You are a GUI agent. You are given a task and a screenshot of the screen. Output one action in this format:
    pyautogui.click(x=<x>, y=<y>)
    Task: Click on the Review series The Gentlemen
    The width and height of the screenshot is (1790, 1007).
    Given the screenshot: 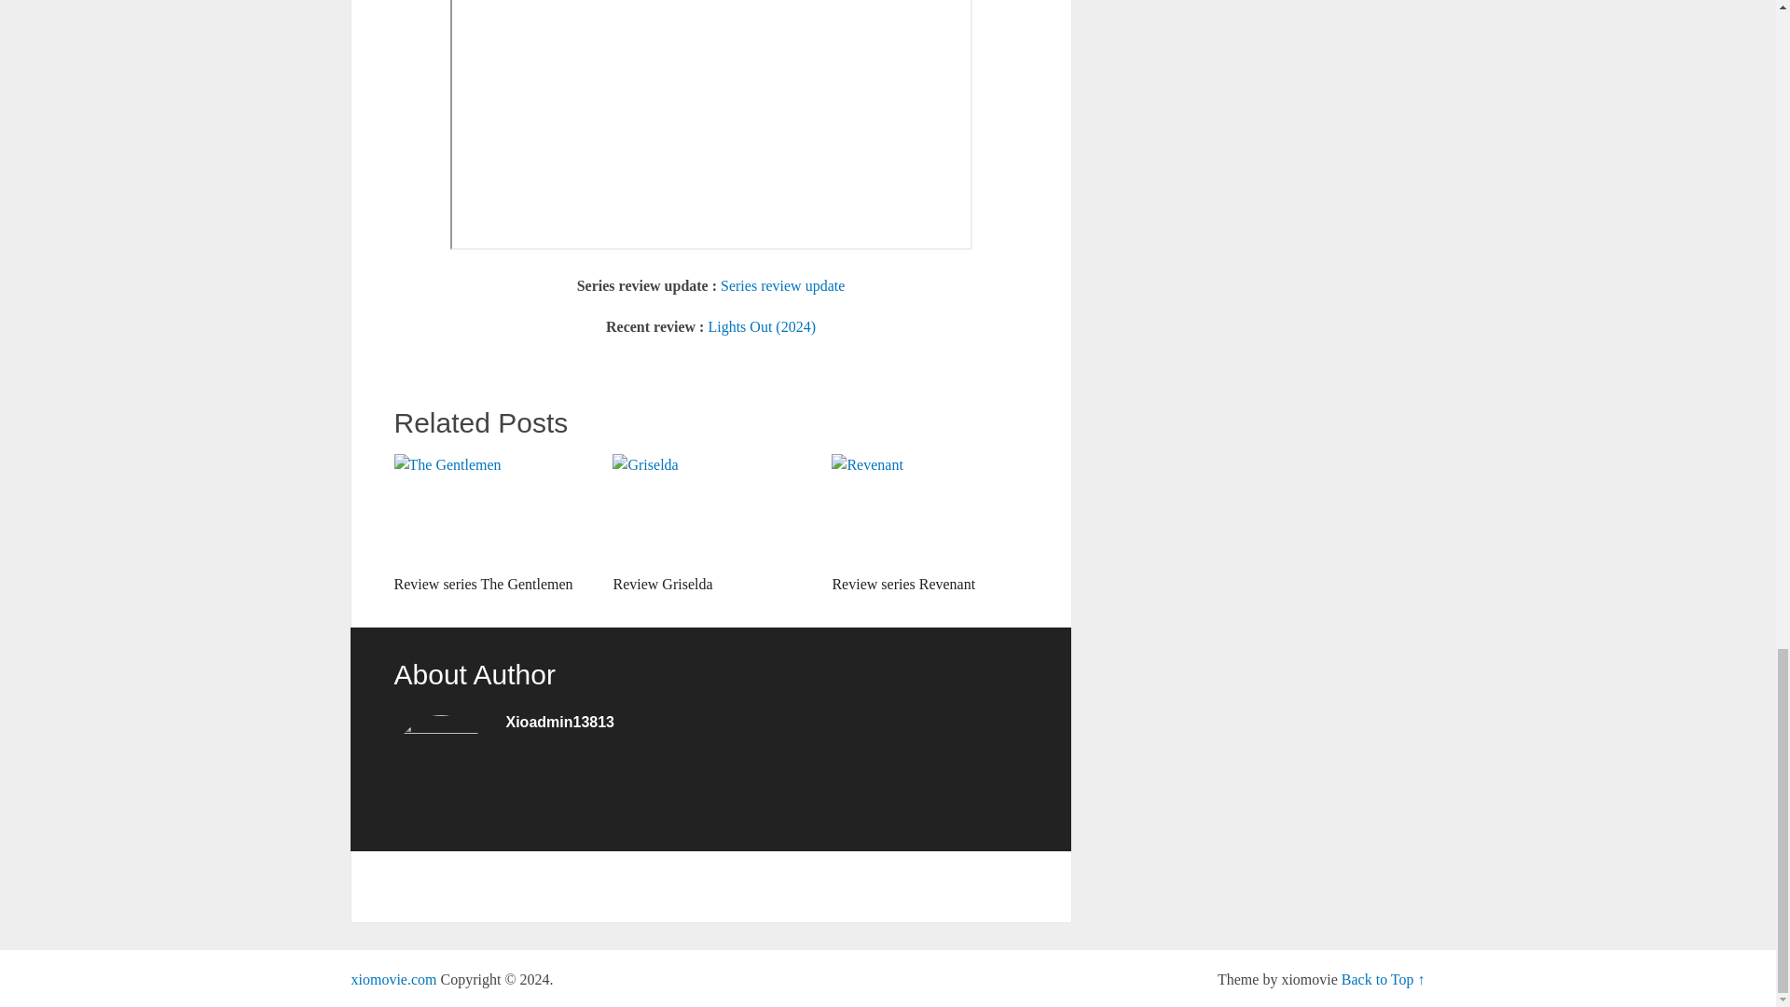 What is the action you would take?
    pyautogui.click(x=490, y=524)
    